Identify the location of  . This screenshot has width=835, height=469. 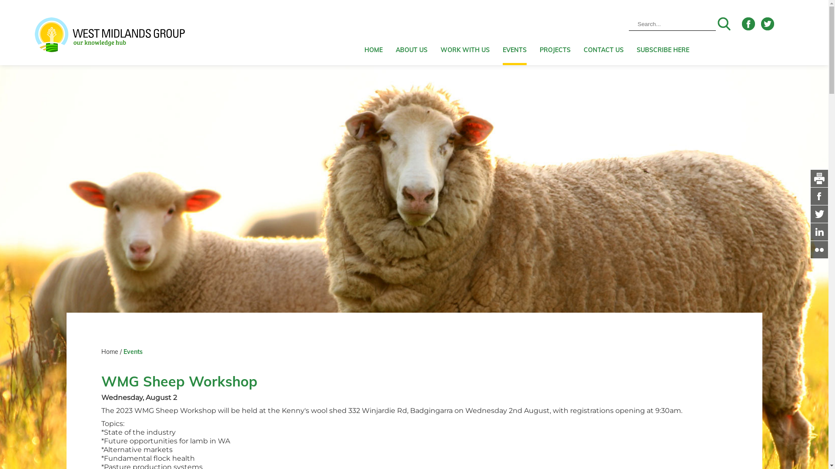
(819, 196).